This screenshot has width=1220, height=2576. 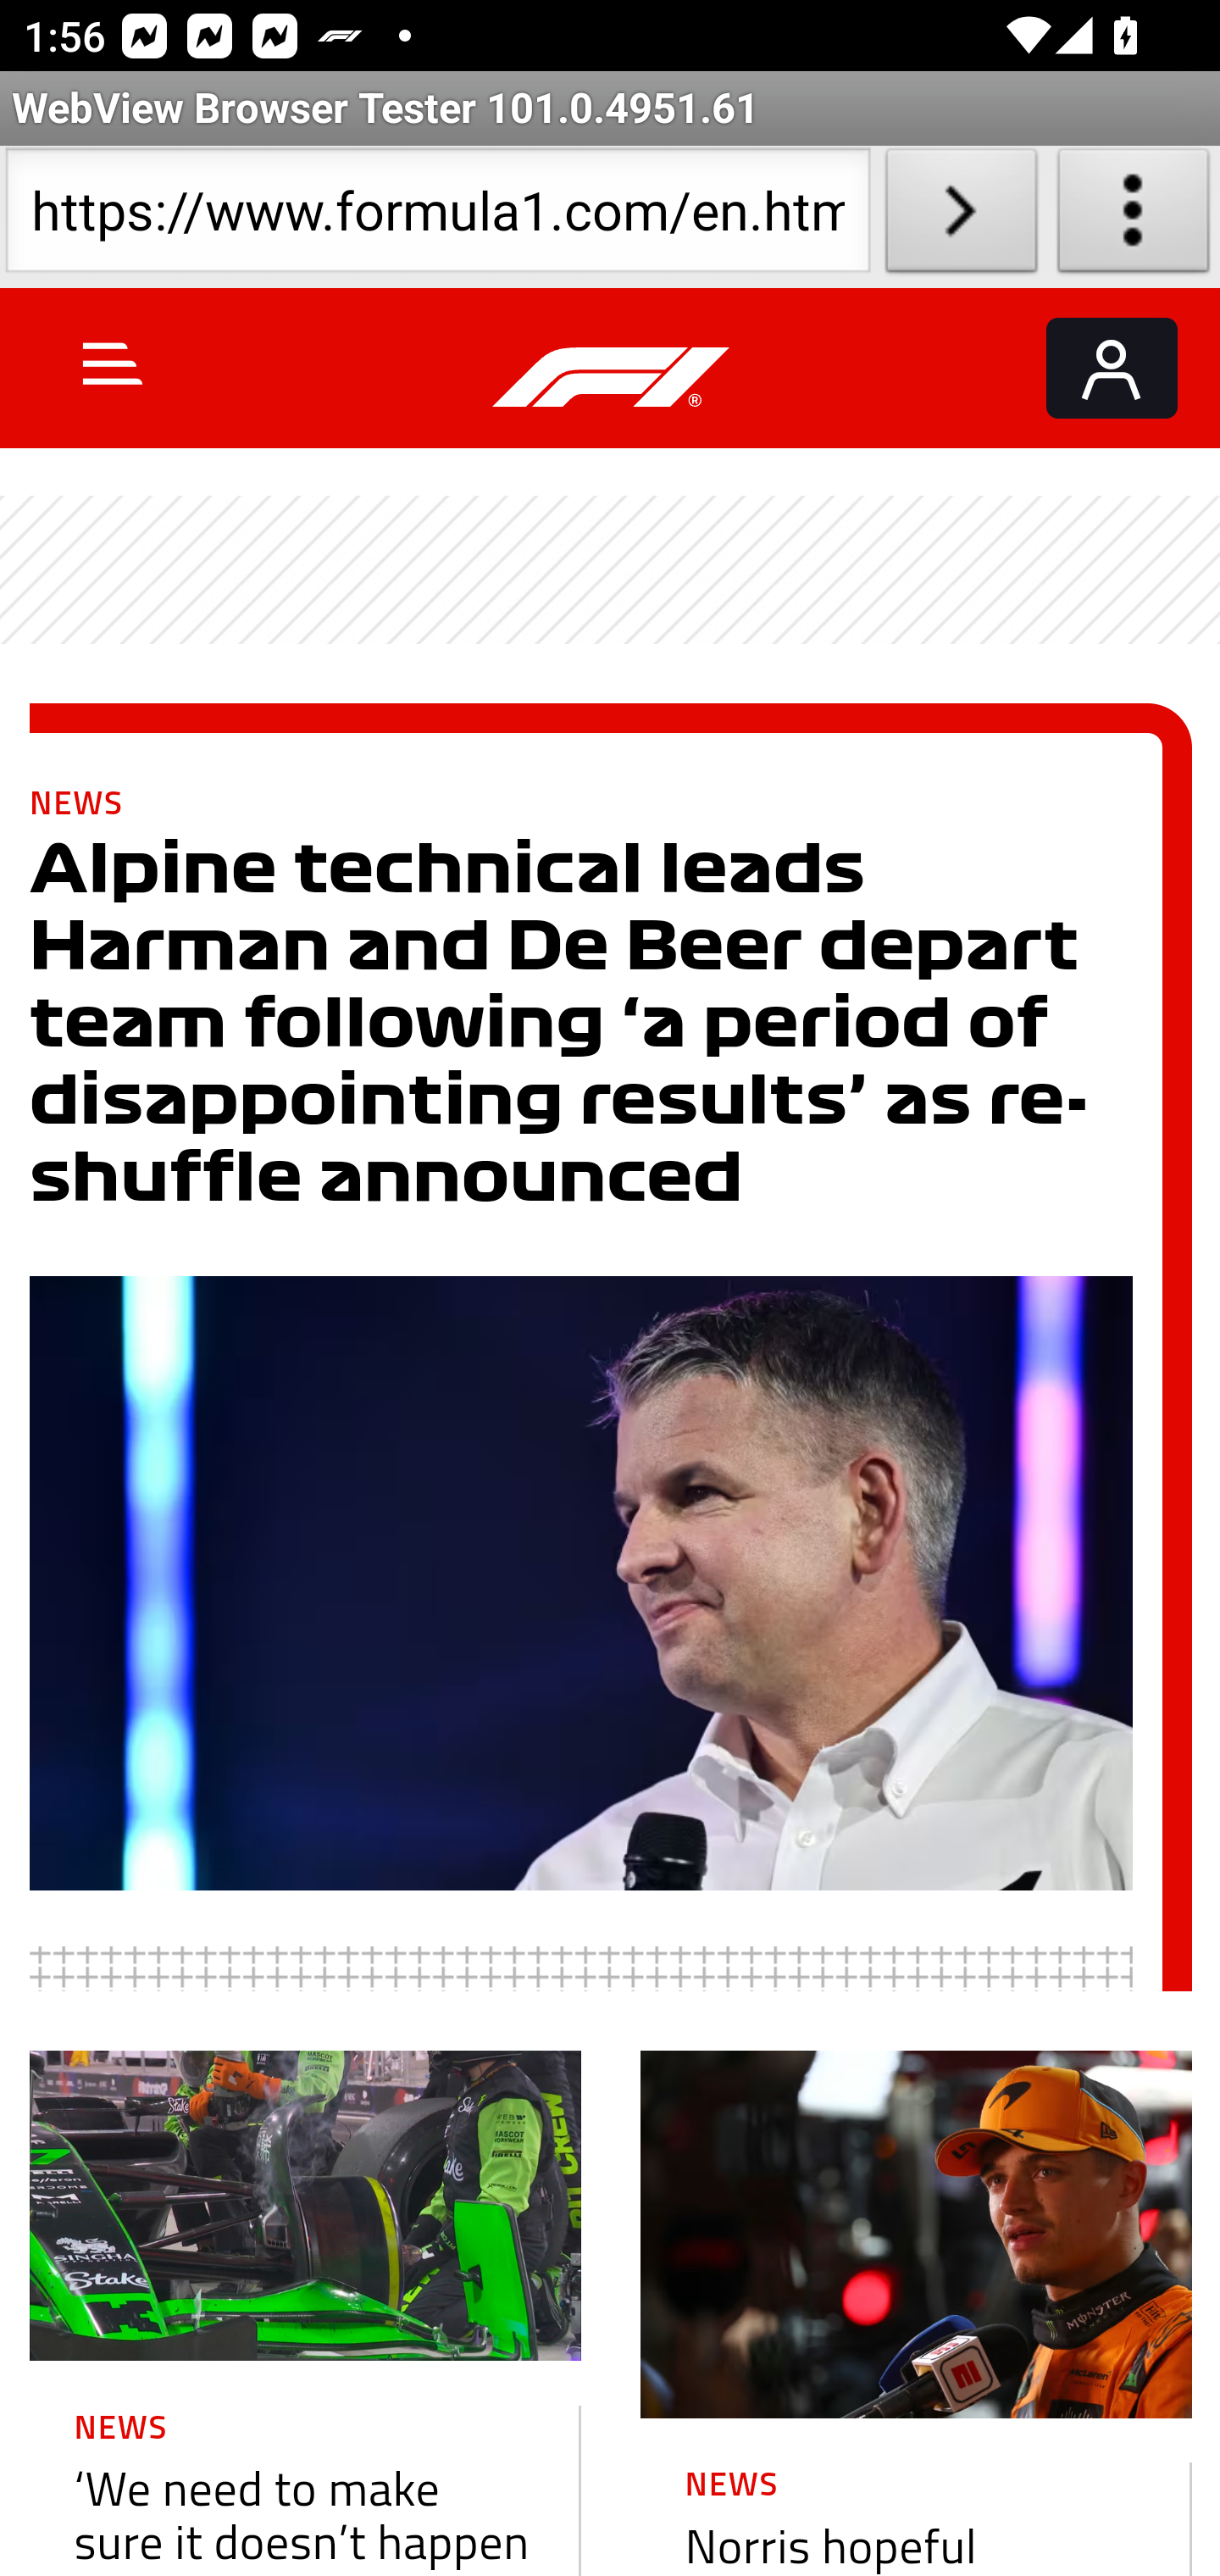 I want to click on Formula 1, so click(x=612, y=378).